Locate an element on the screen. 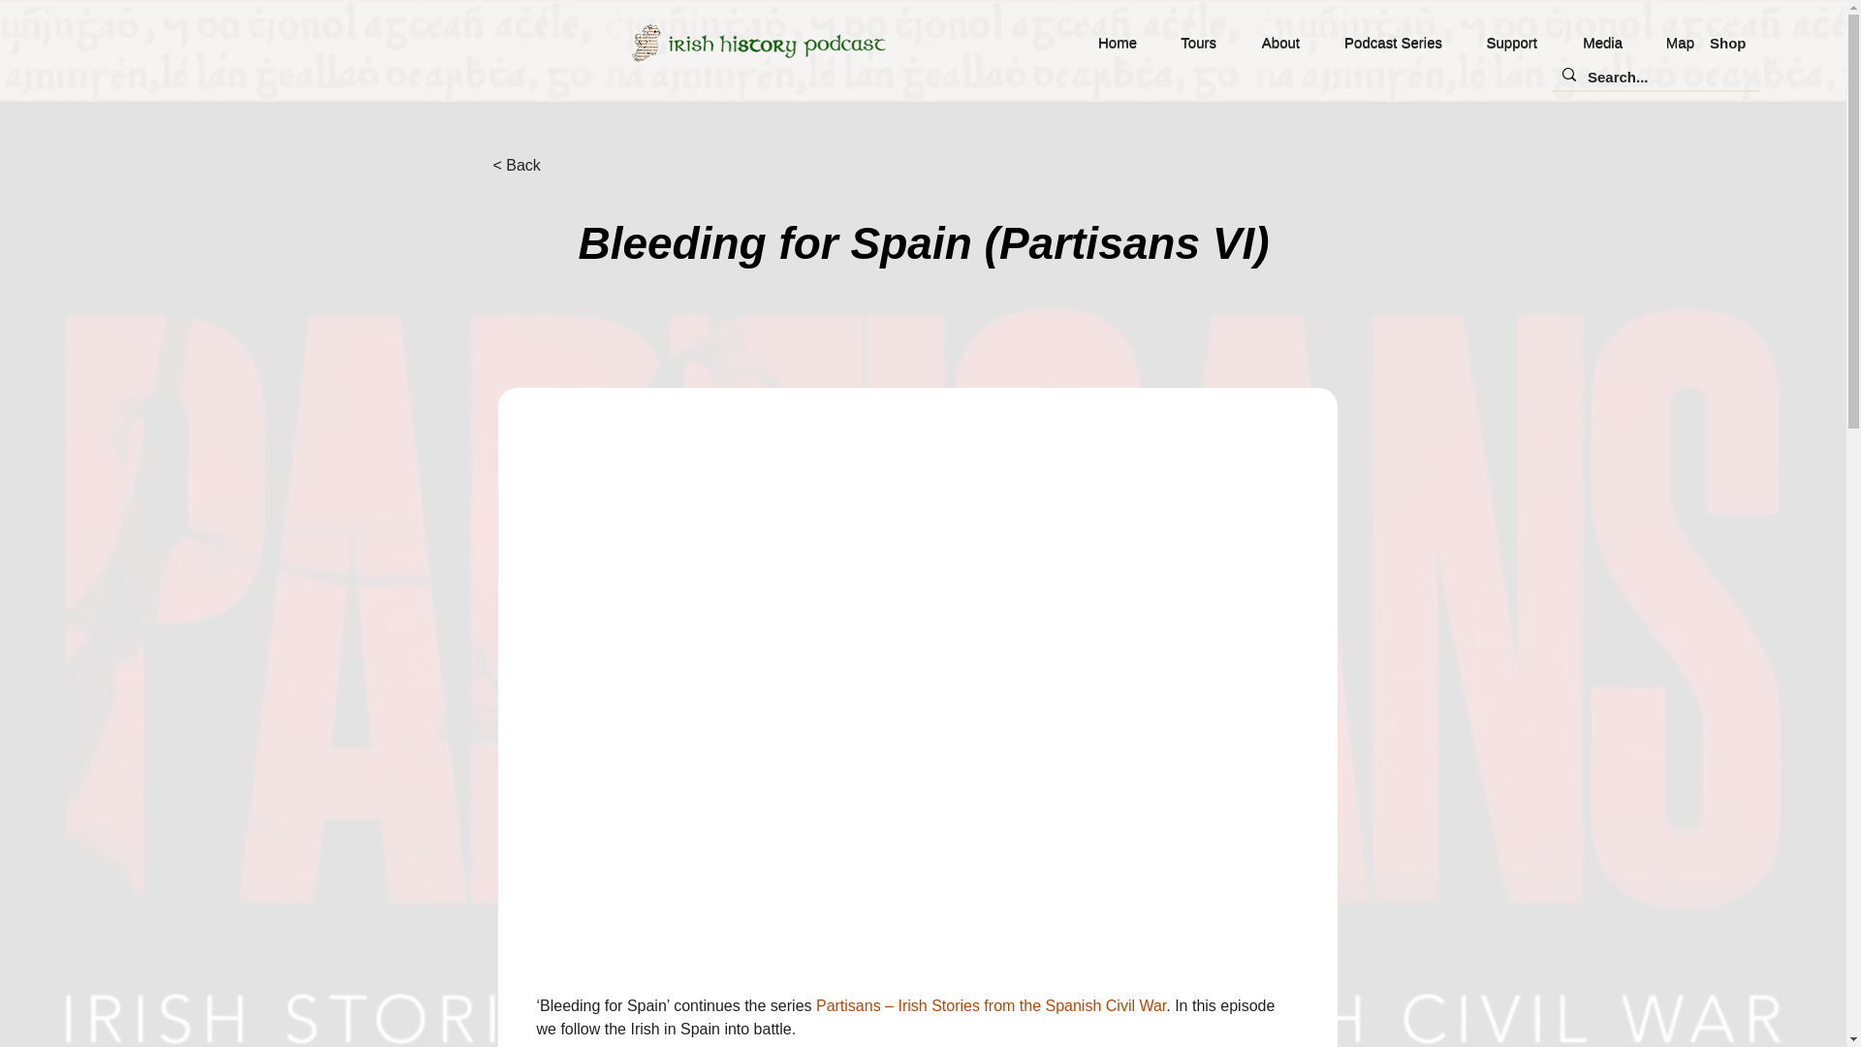  Tours is located at coordinates (1190, 43).